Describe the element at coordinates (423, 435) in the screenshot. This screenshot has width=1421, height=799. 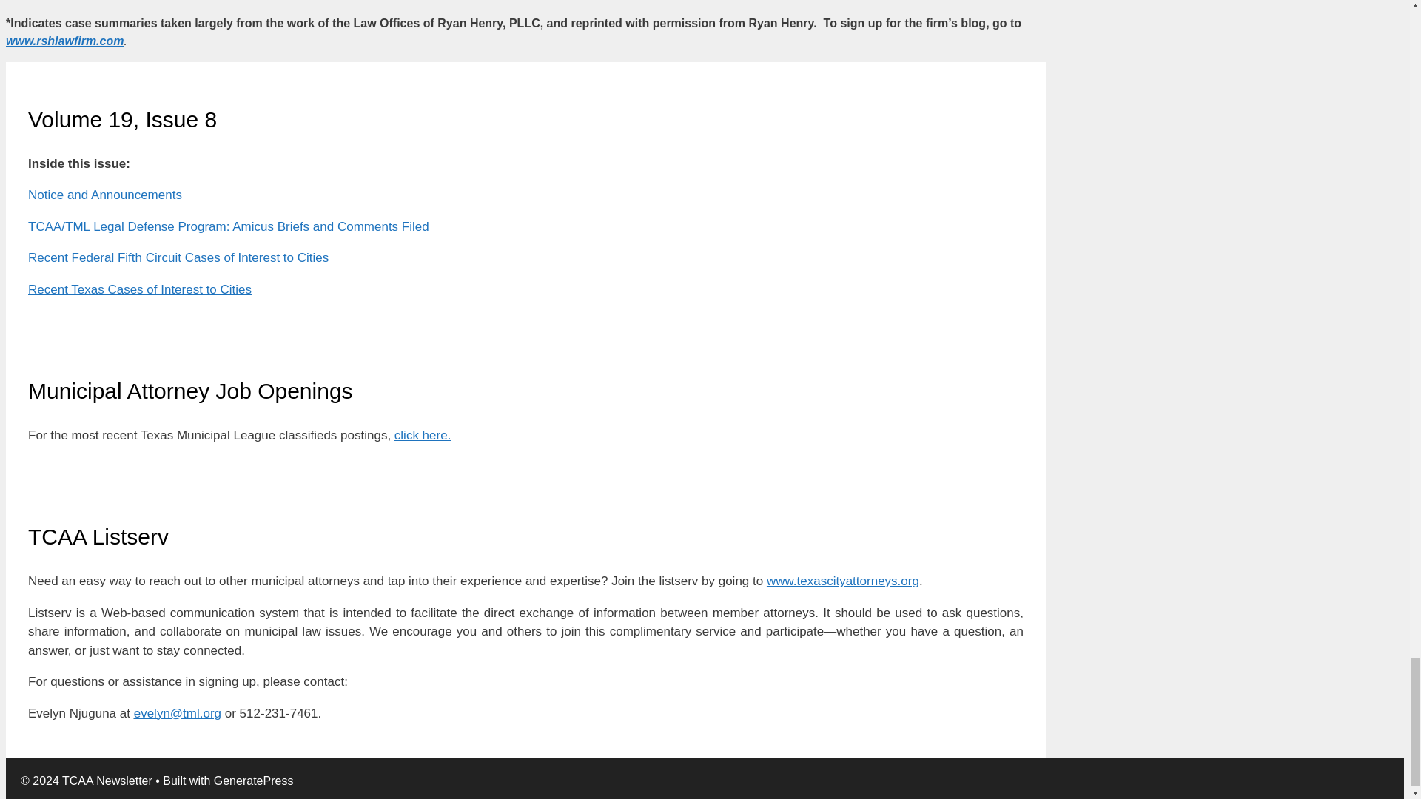
I see `click here.` at that location.